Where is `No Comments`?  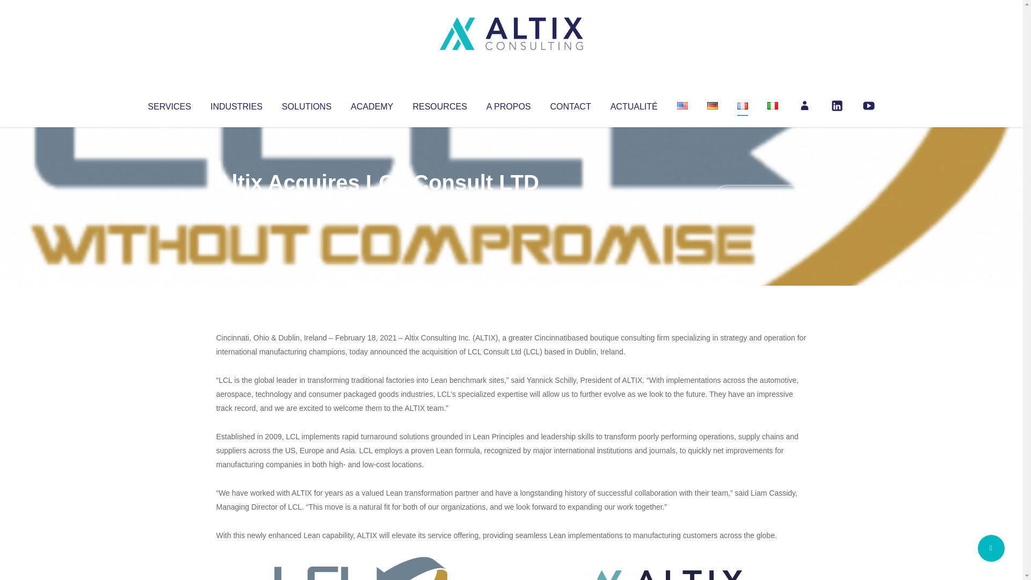 No Comments is located at coordinates (760, 197).